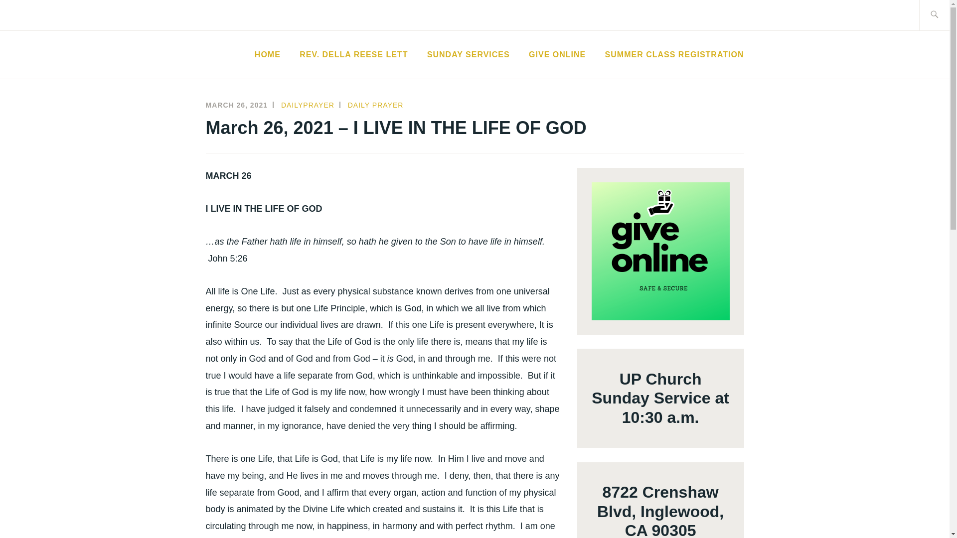 This screenshot has width=957, height=538. I want to click on SUNDAY SERVICES, so click(469, 55).